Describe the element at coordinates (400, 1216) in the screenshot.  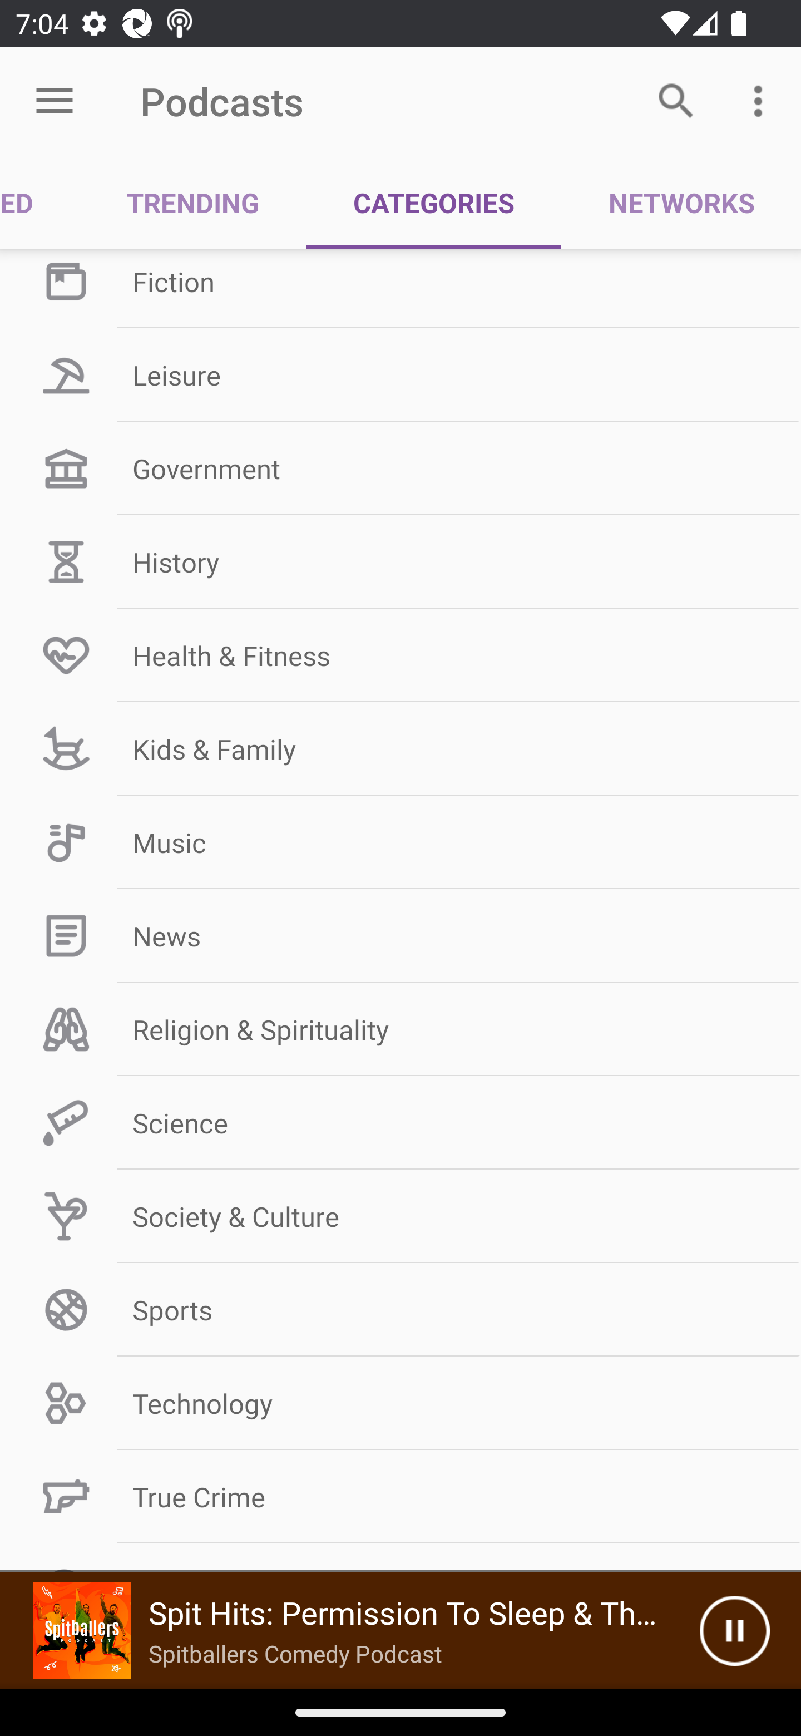
I see `Society & Culture` at that location.